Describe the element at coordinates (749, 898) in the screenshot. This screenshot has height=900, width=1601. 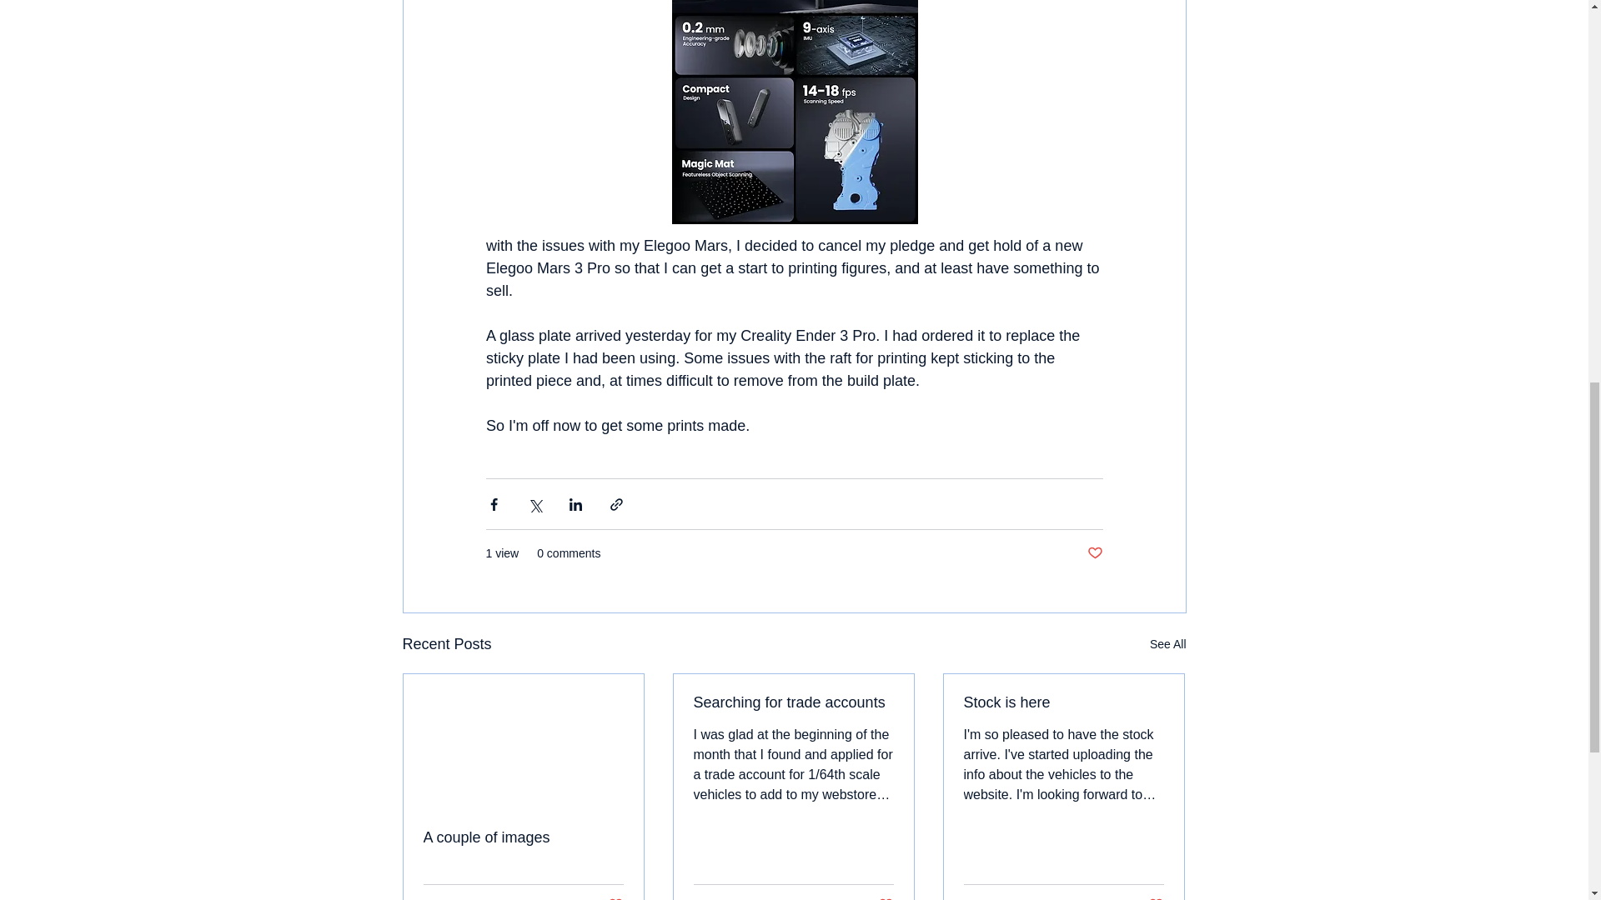
I see `0` at that location.